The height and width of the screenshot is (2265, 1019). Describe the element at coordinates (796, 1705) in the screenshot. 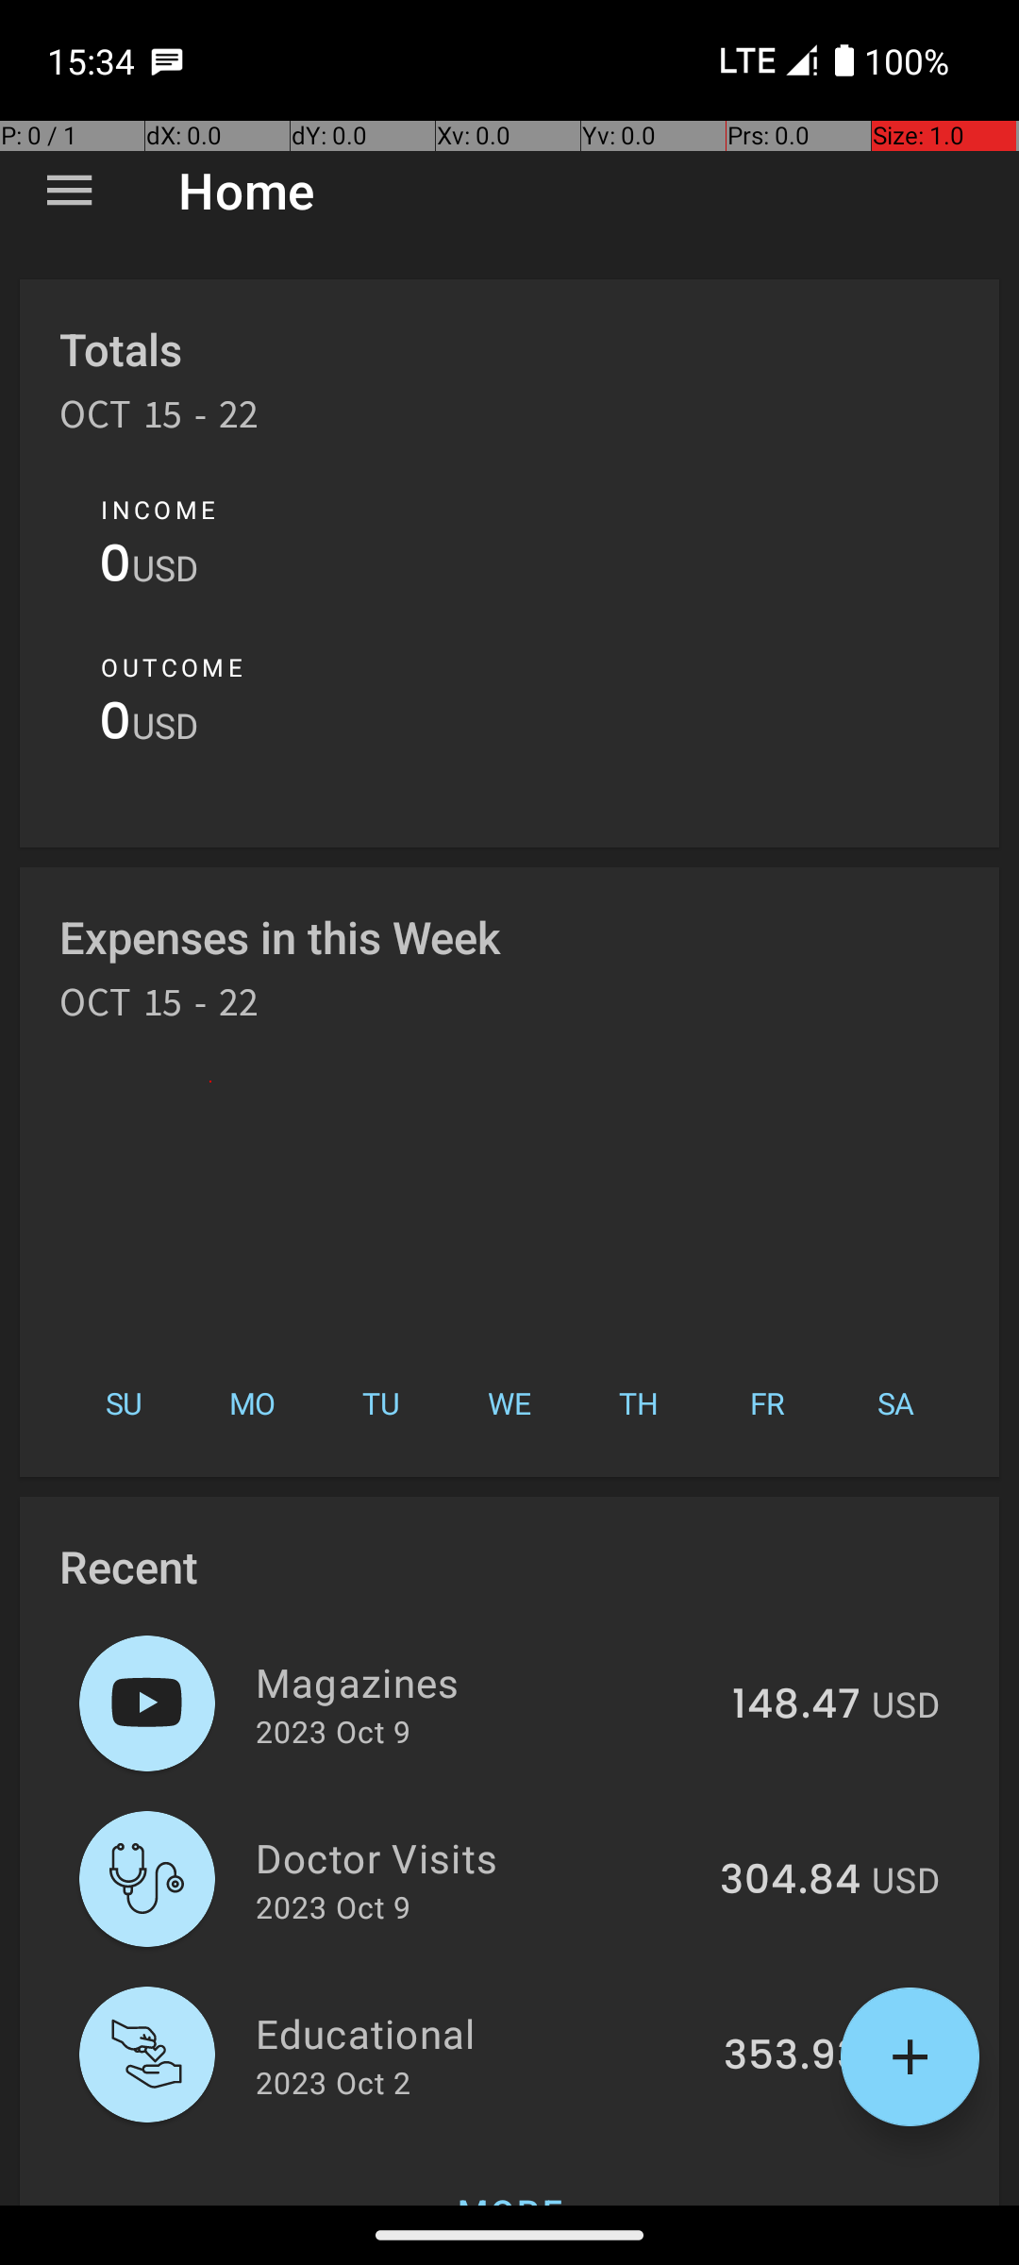

I see `148.47` at that location.